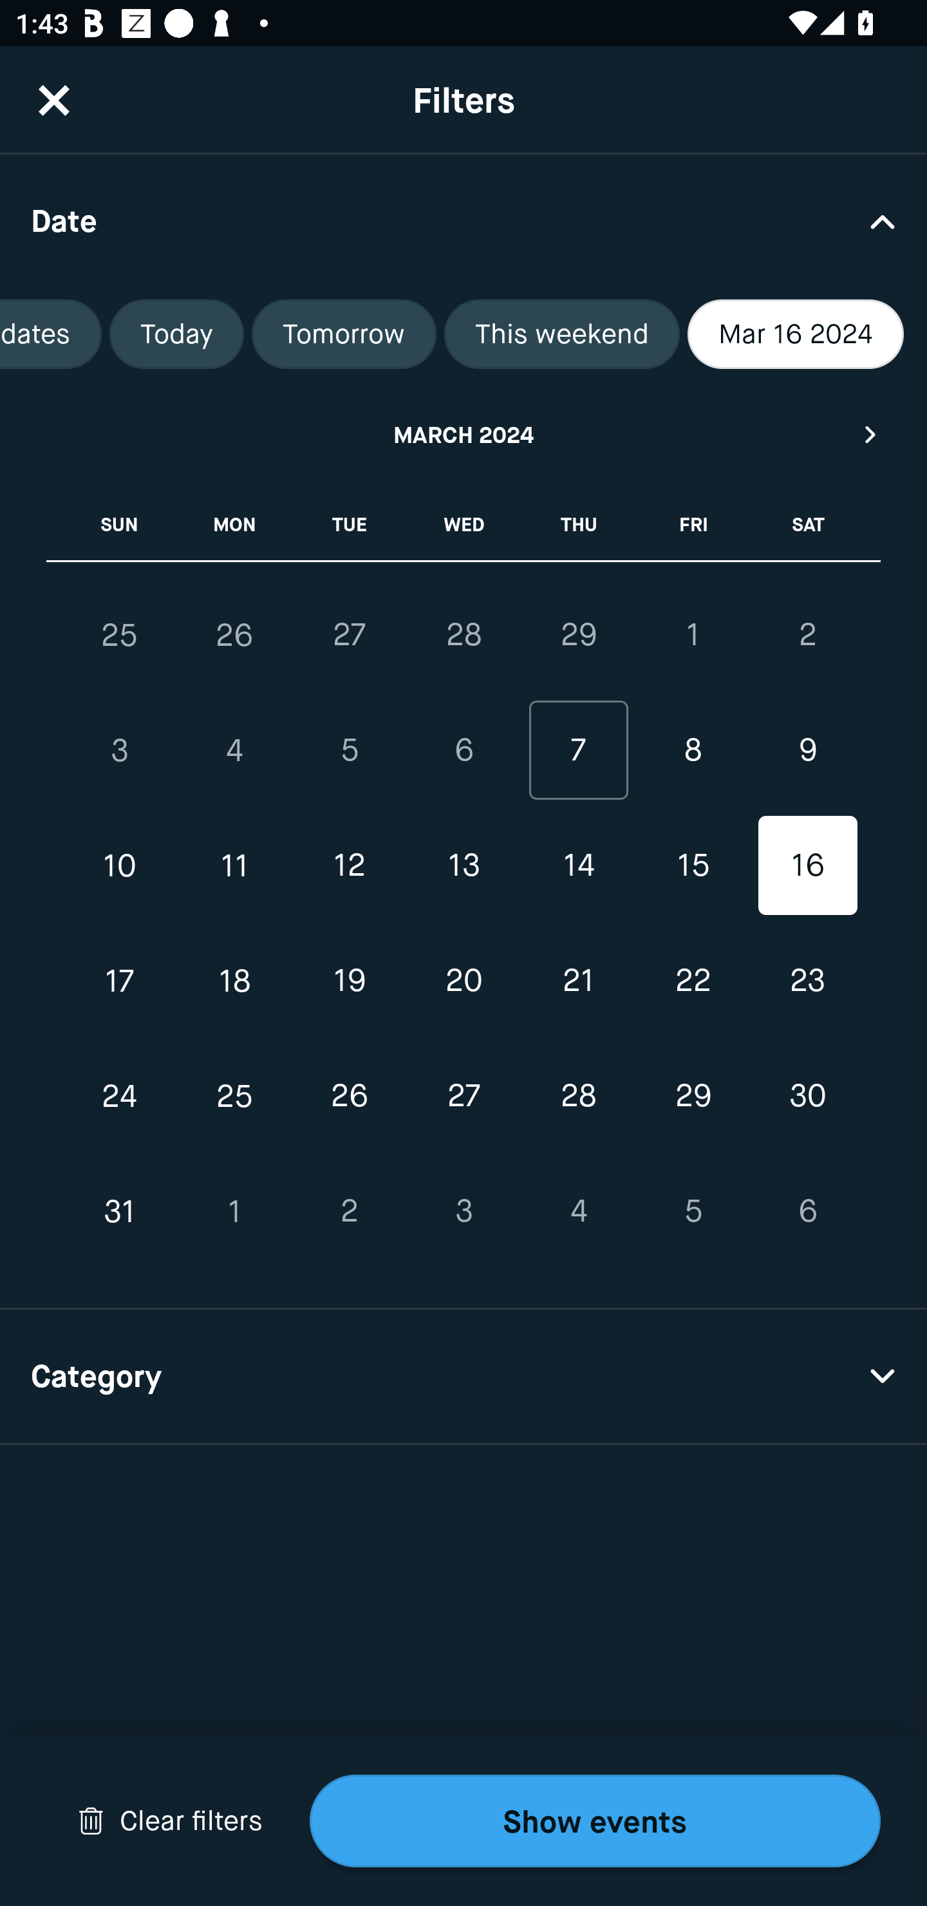  Describe the element at coordinates (693, 1211) in the screenshot. I see `5` at that location.